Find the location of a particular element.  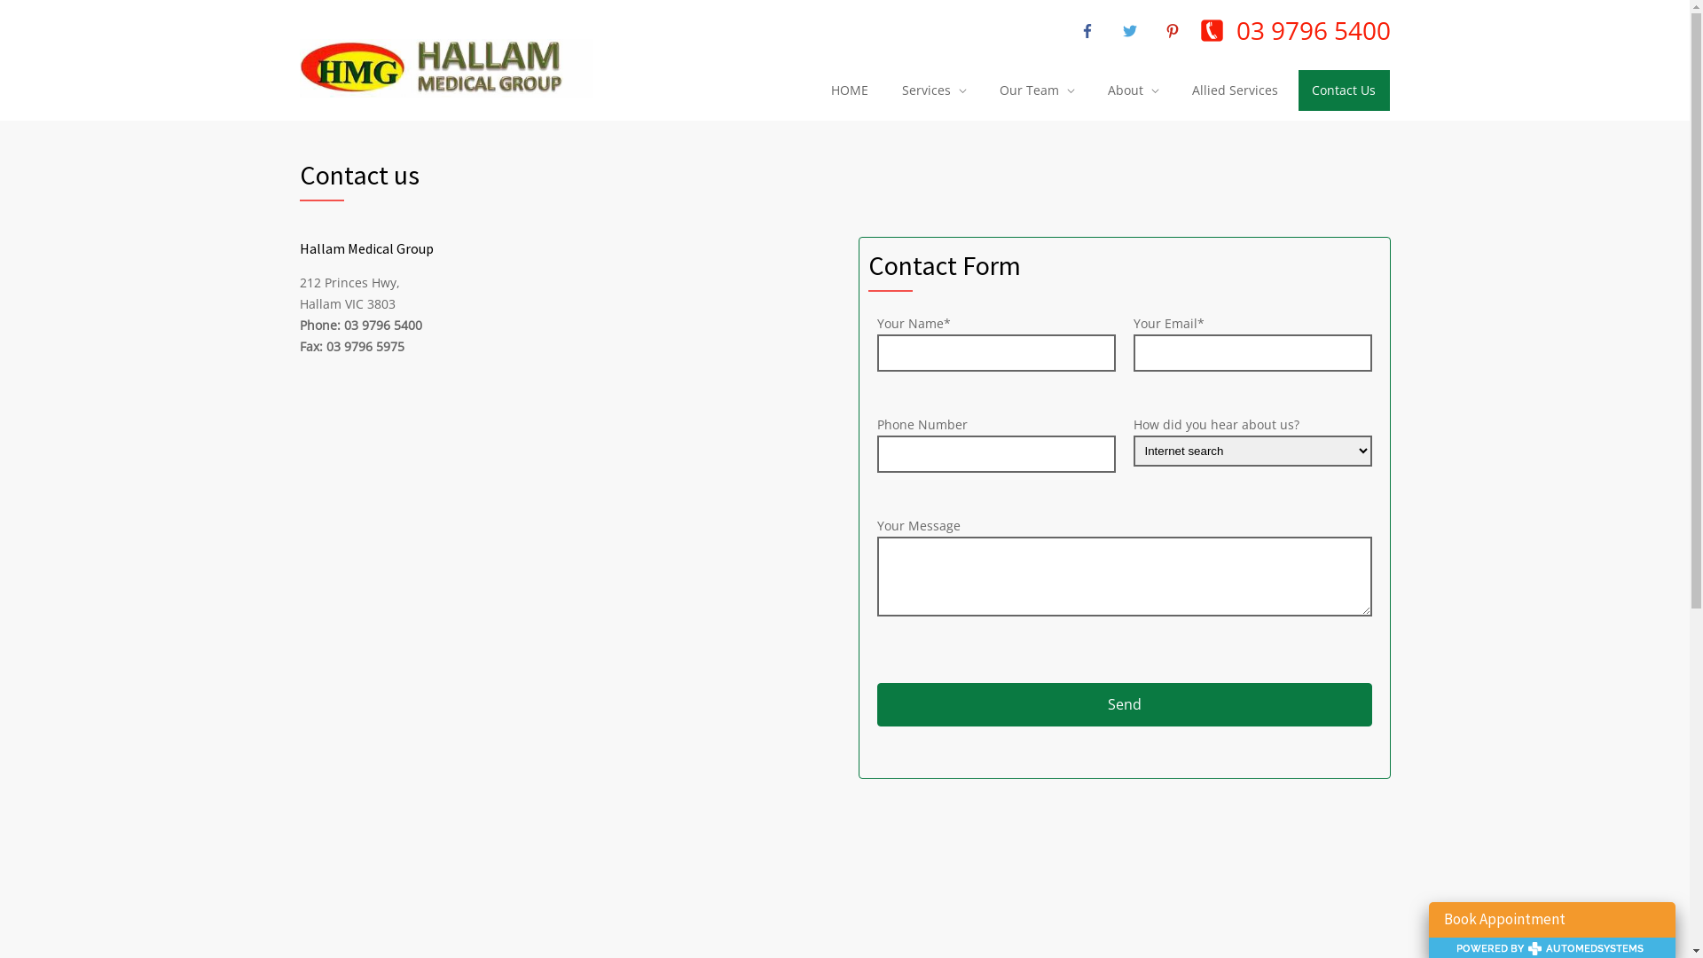

HOME is located at coordinates (849, 90).